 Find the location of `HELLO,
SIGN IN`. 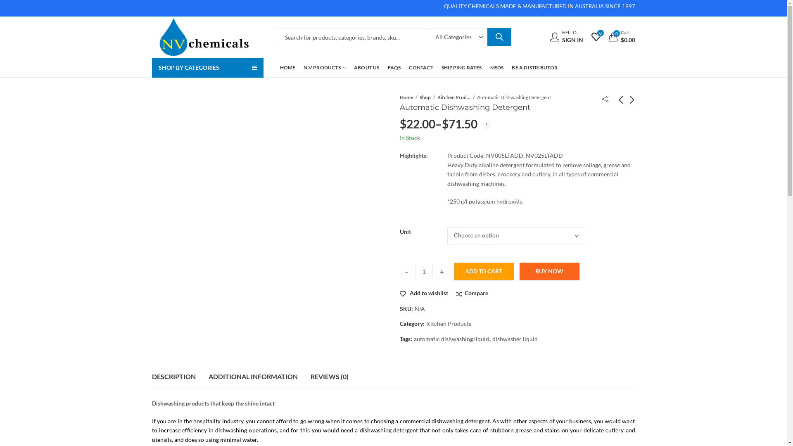

HELLO,
SIGN IN is located at coordinates (567, 37).